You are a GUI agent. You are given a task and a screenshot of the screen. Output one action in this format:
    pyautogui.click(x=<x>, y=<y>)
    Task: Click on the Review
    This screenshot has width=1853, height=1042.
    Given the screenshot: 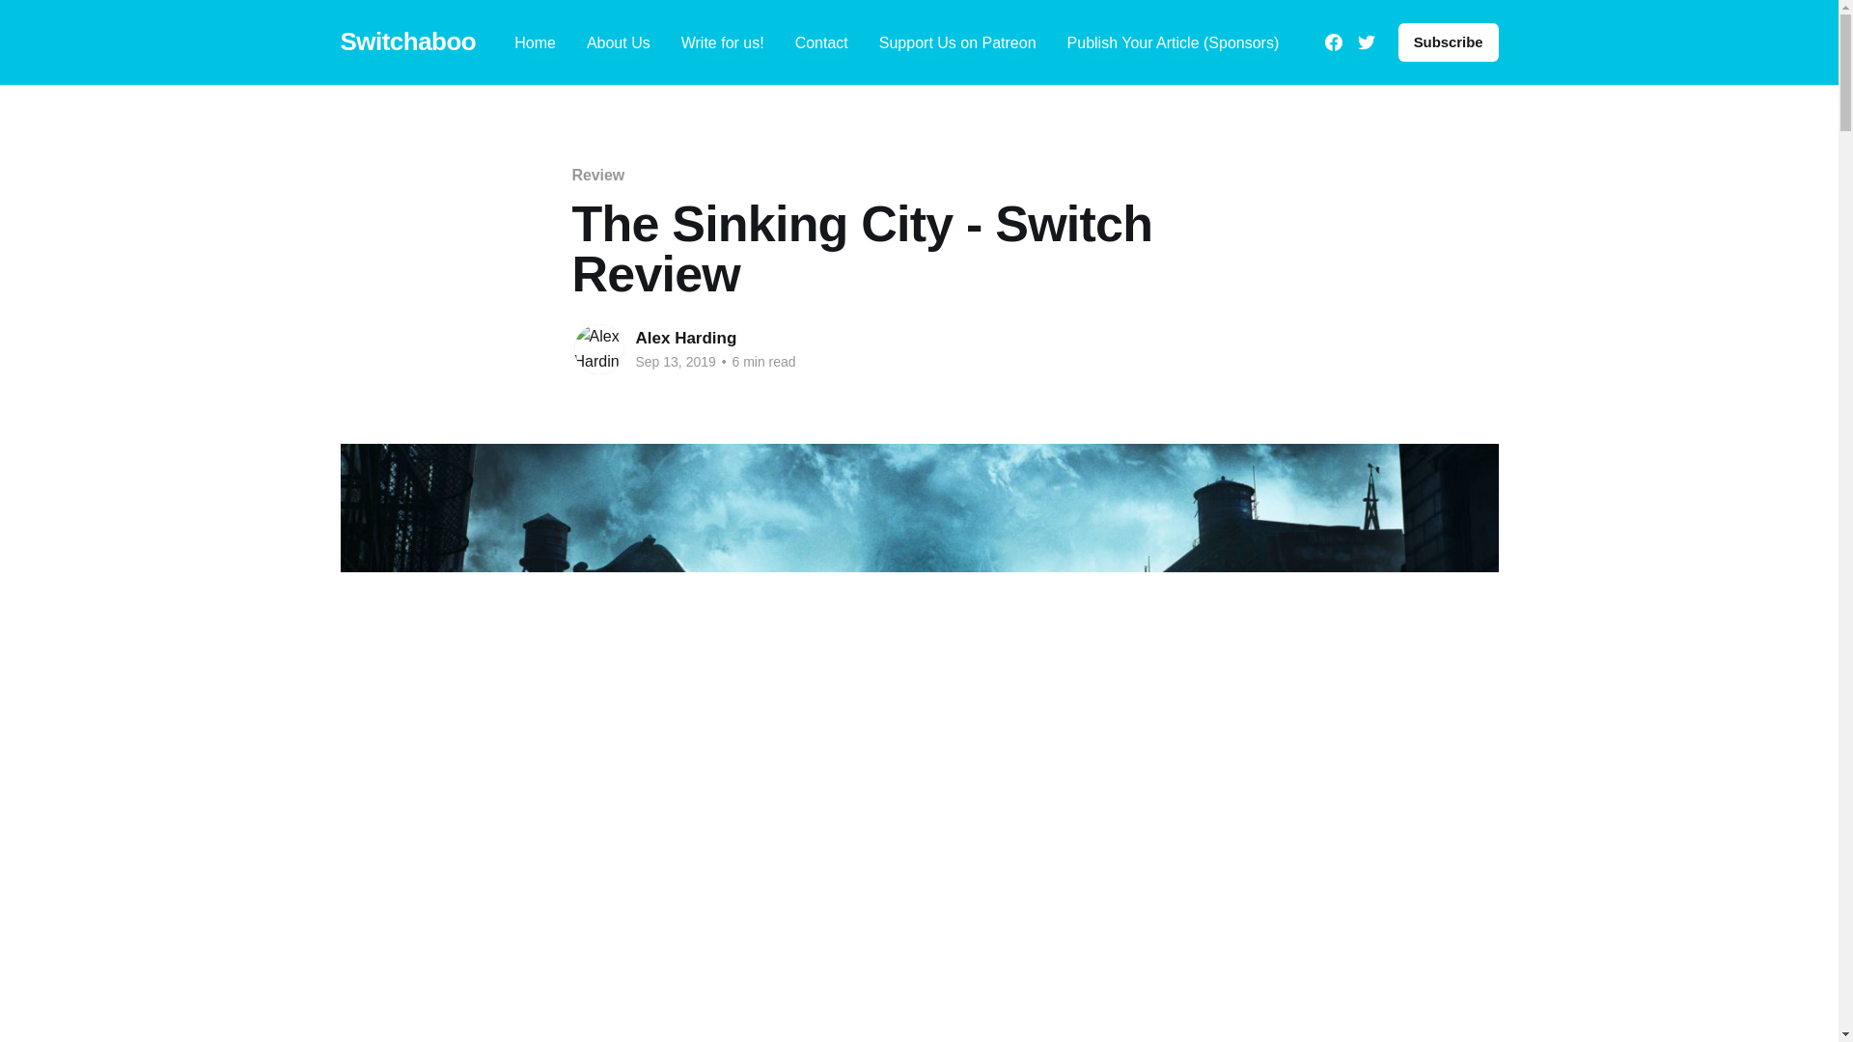 What is the action you would take?
    pyautogui.click(x=597, y=175)
    